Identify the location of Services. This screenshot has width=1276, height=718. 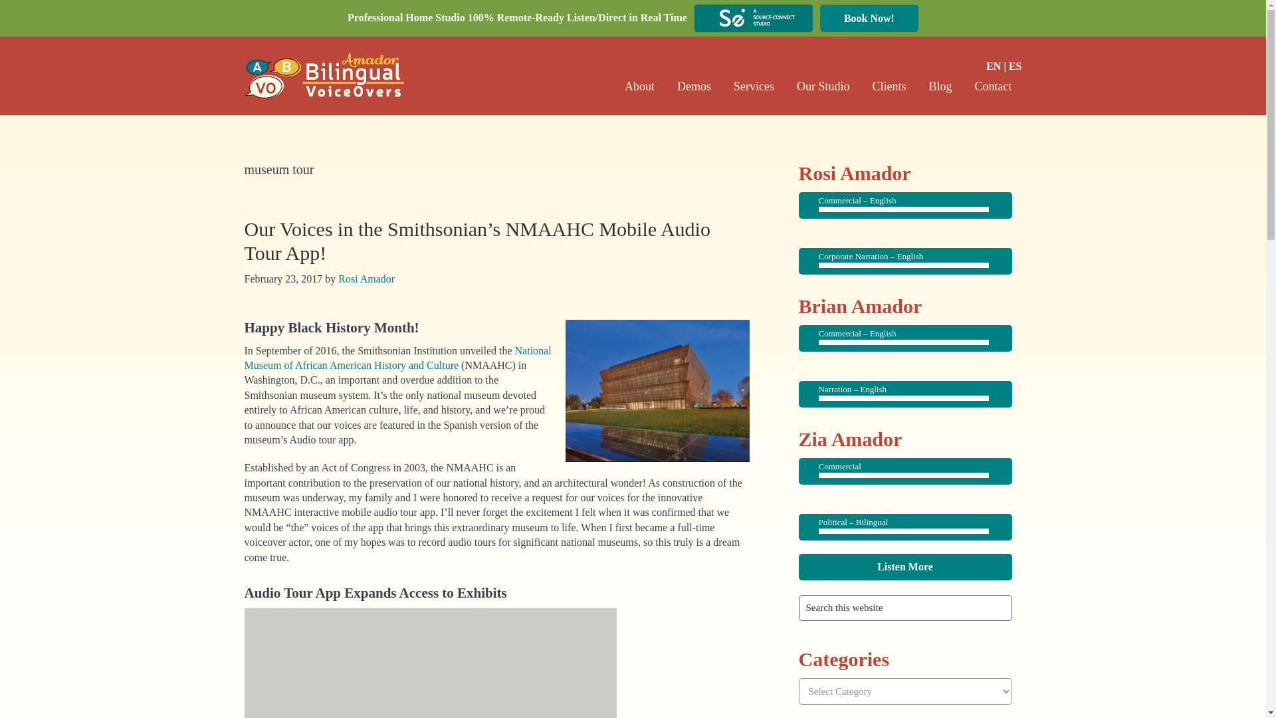
(754, 86).